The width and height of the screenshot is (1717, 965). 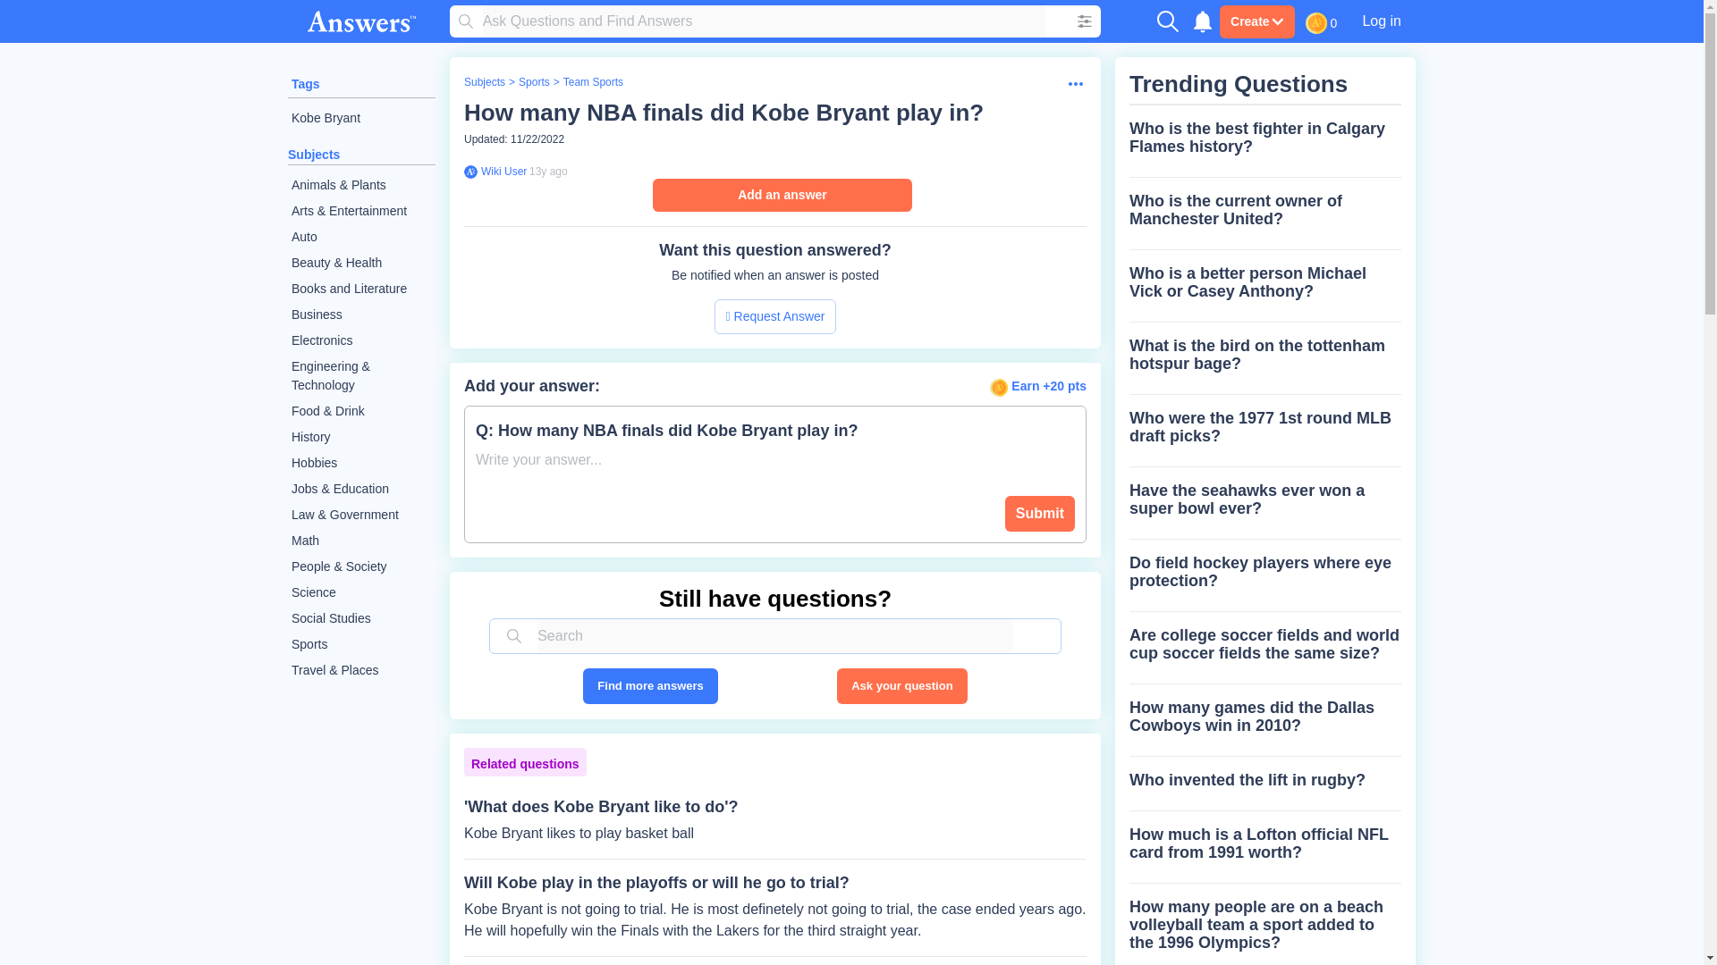 What do you see at coordinates (1381, 21) in the screenshot?
I see `Log in` at bounding box center [1381, 21].